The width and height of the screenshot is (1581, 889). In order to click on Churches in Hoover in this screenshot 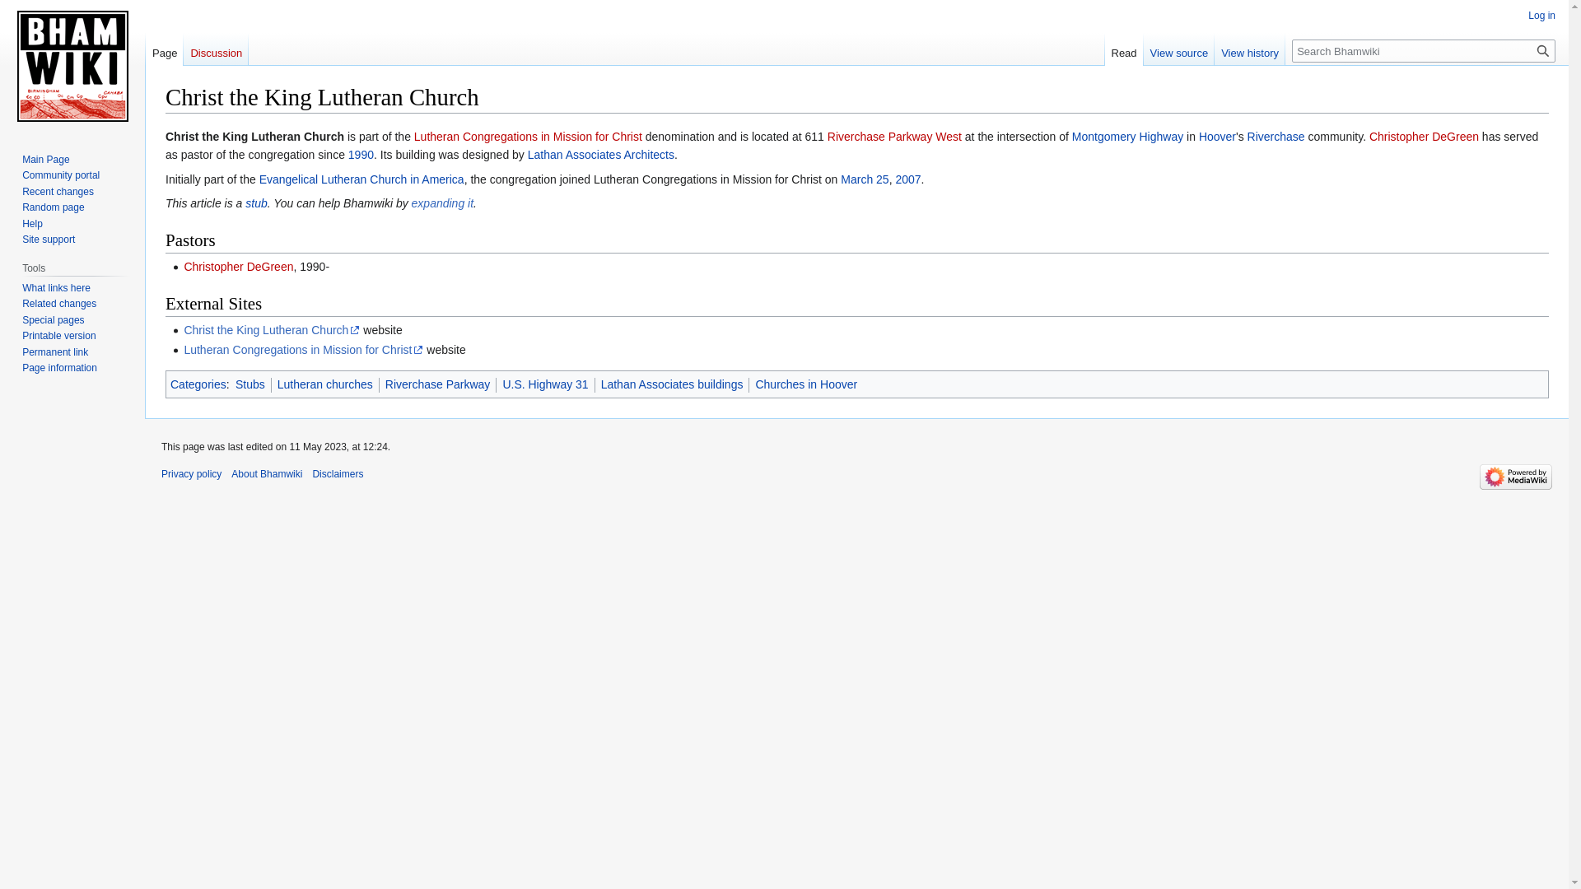, I will do `click(805, 384)`.